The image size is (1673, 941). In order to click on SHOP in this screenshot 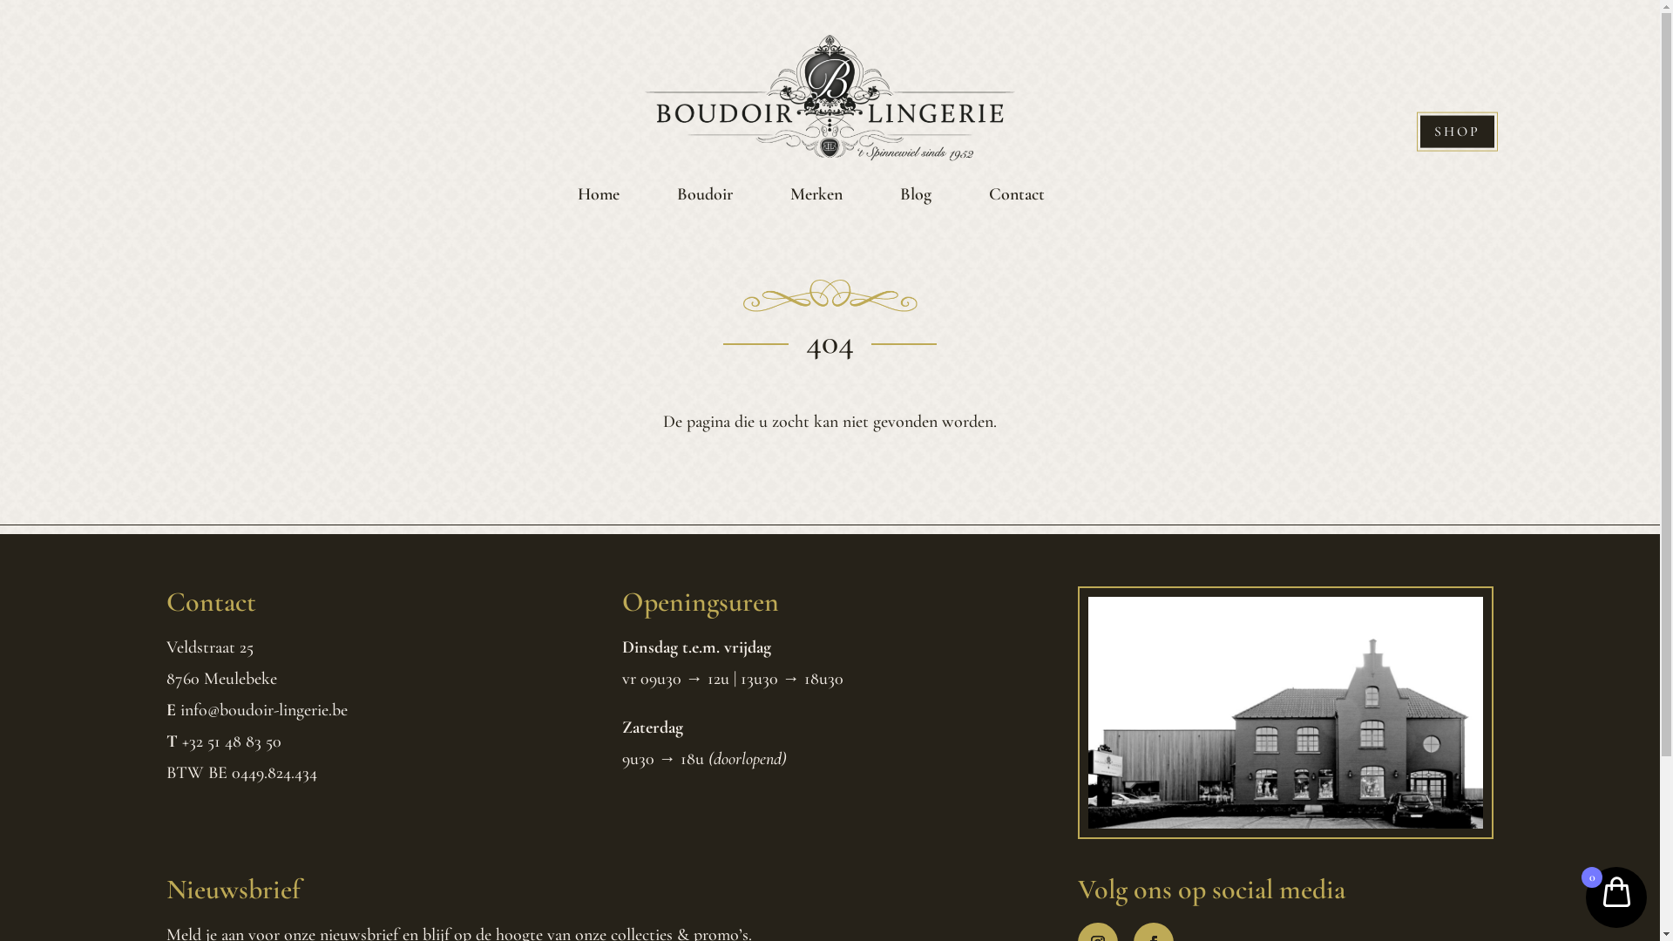, I will do `click(1457, 132)`.